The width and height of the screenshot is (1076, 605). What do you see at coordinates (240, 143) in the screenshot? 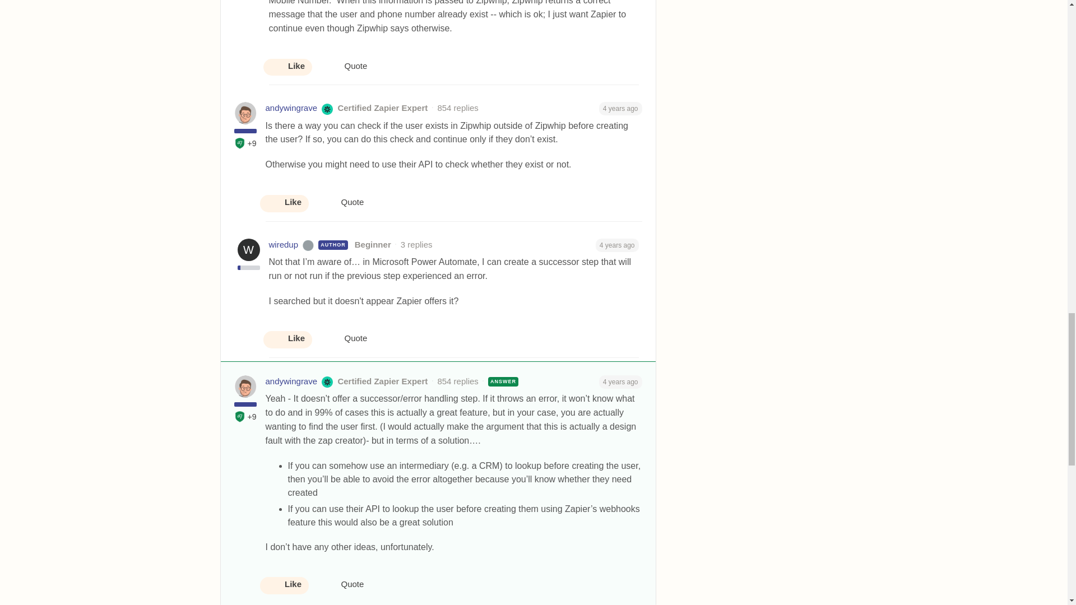
I see `Helpful` at bounding box center [240, 143].